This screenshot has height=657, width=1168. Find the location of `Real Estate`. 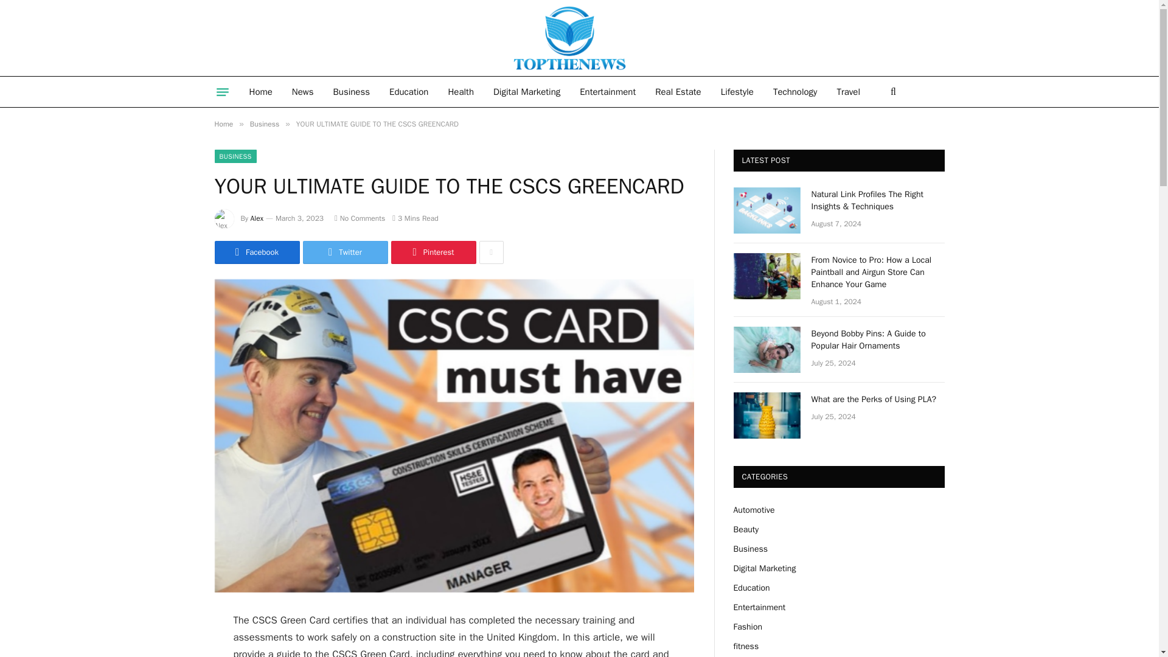

Real Estate is located at coordinates (678, 92).